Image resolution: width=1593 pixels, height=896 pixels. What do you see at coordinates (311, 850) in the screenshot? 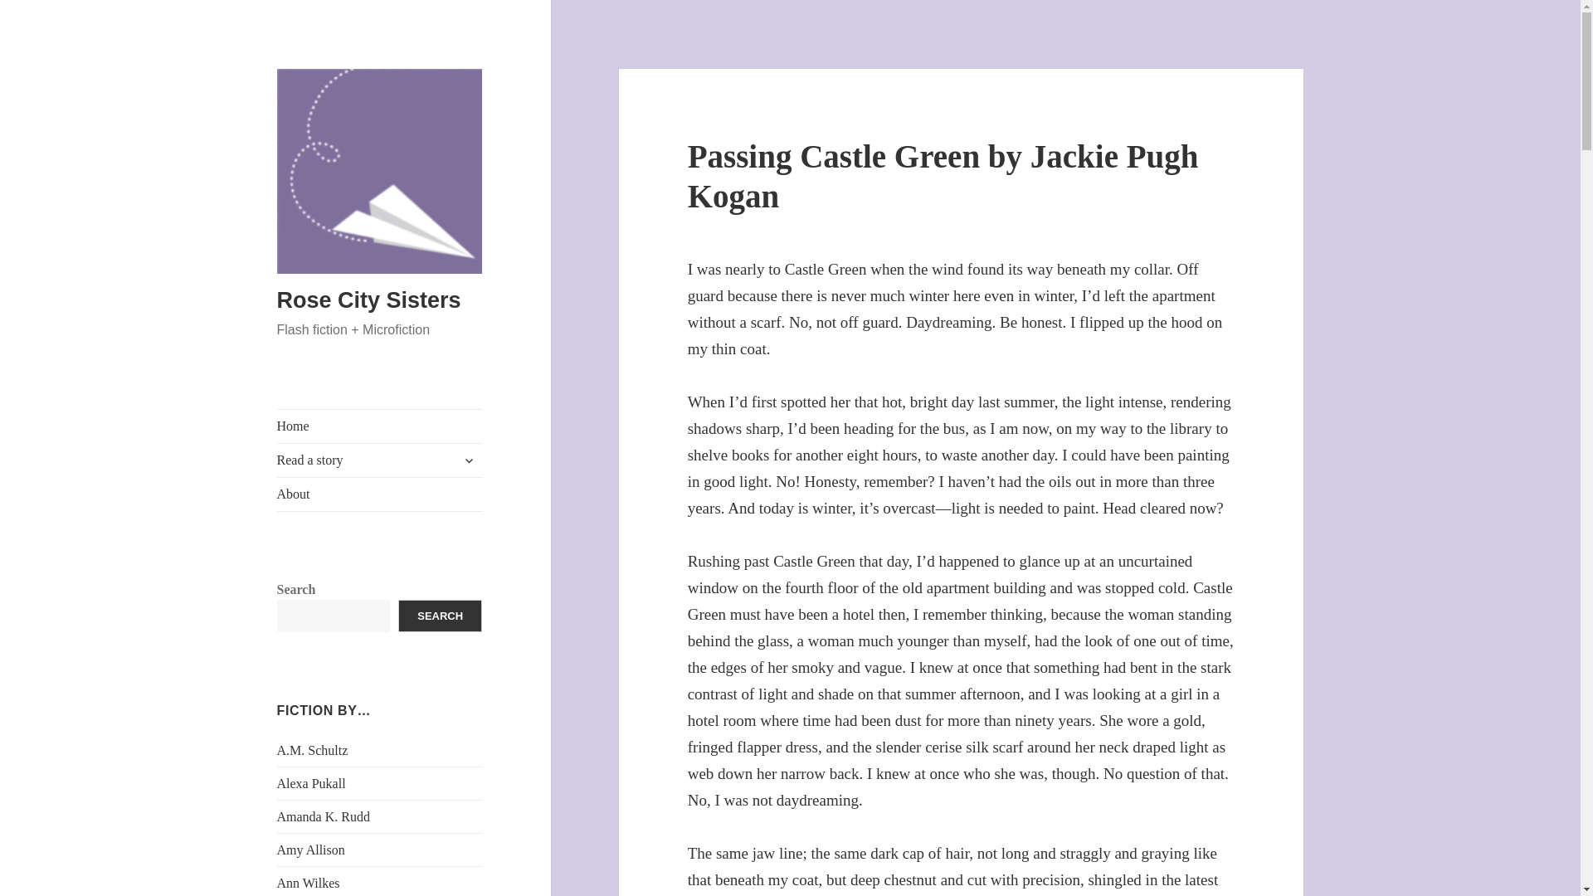
I see `Amy Allison` at bounding box center [311, 850].